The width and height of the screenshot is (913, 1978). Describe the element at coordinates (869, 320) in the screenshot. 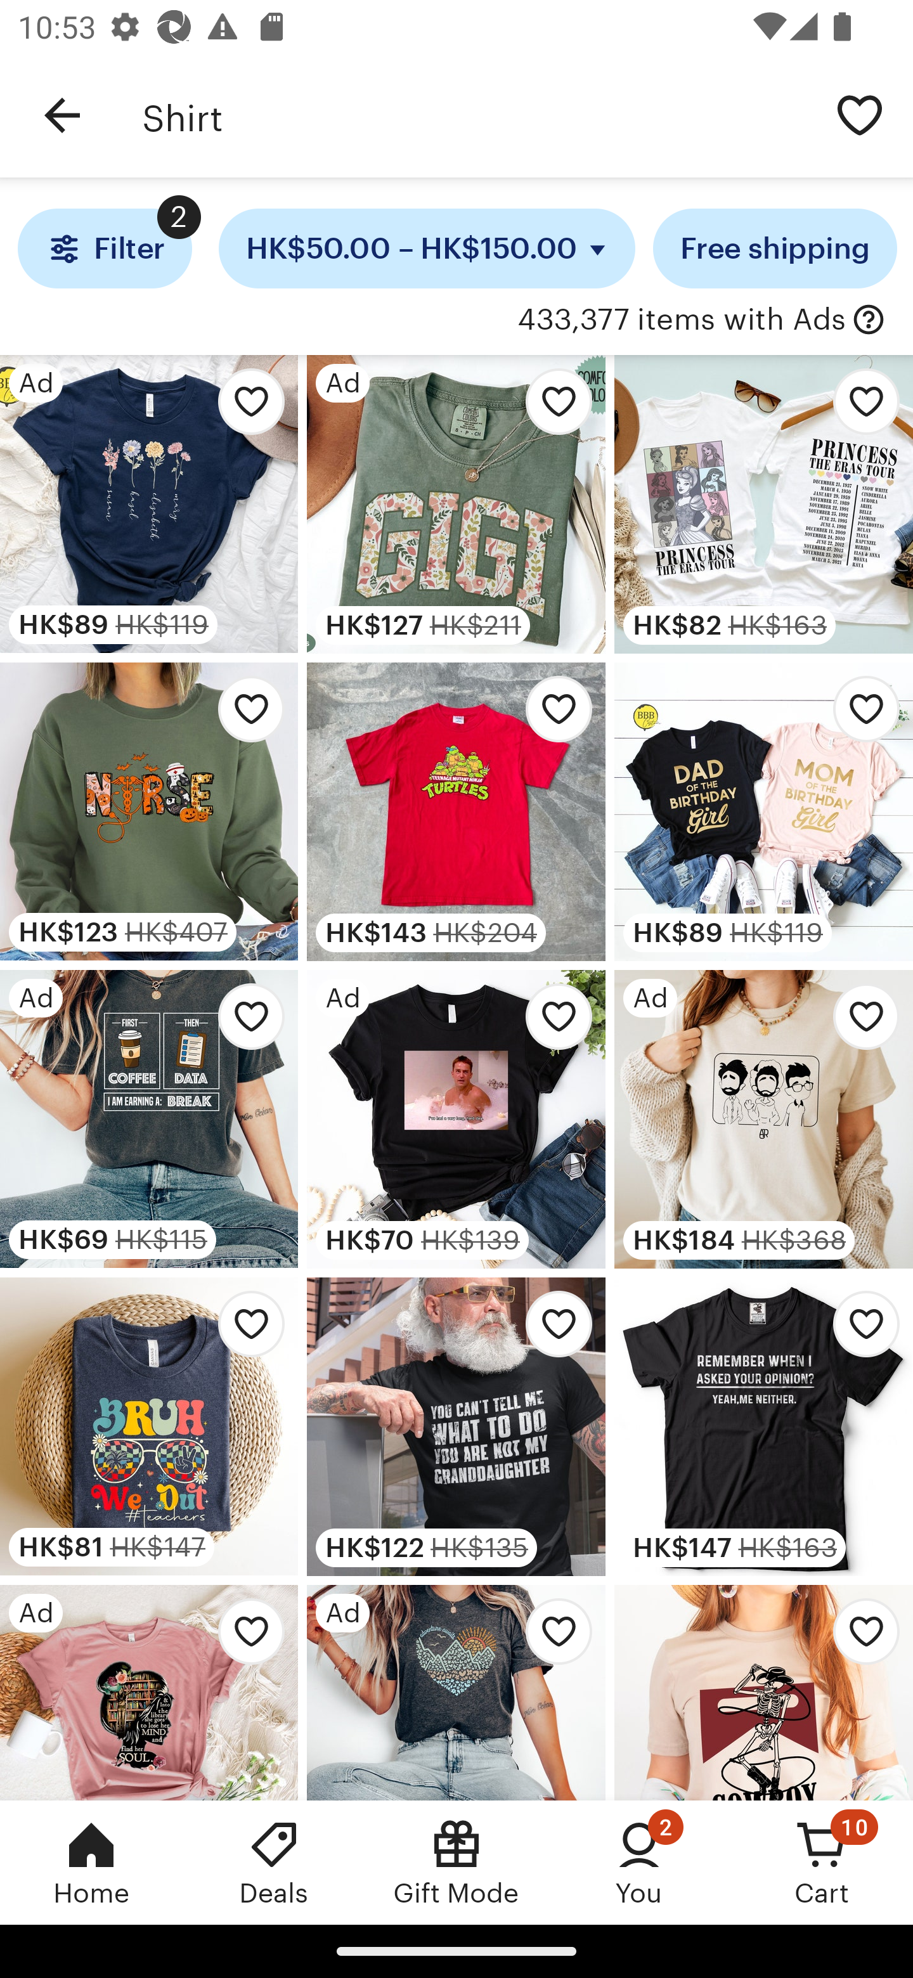

I see `with Ads` at that location.